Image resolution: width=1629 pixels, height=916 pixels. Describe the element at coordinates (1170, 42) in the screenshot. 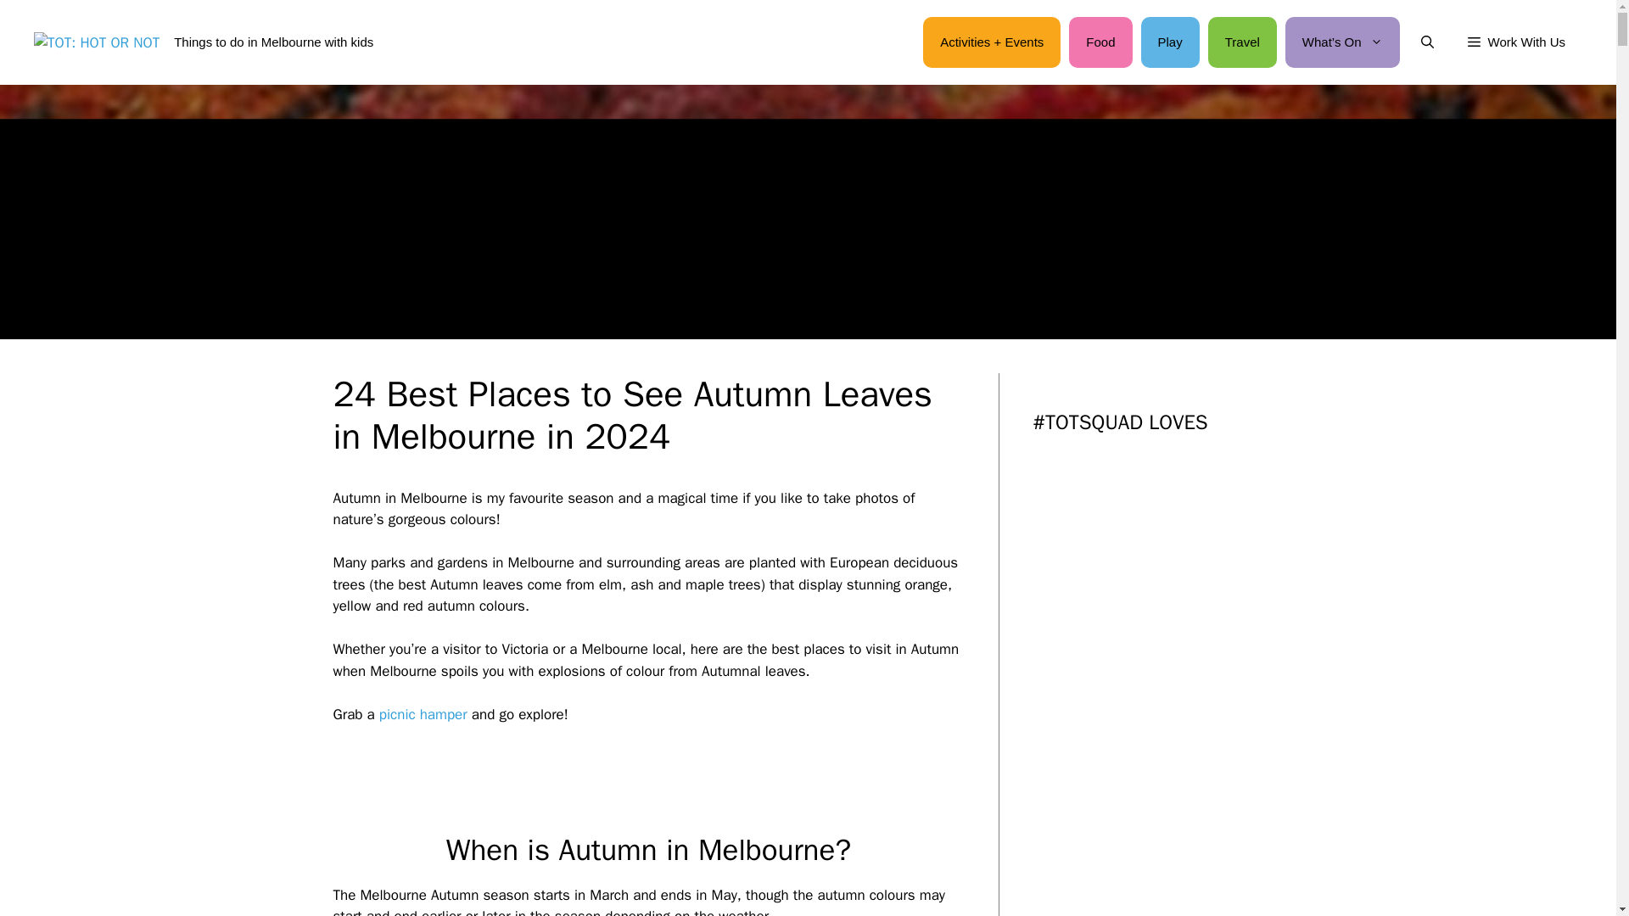

I see `Play` at that location.